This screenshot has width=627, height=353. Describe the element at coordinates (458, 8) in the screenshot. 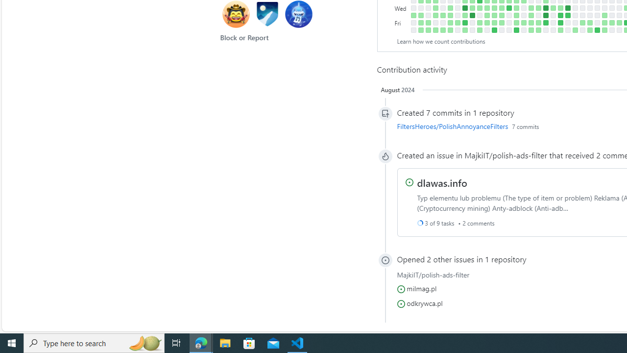

I see `No contributions on October 4th.` at that location.